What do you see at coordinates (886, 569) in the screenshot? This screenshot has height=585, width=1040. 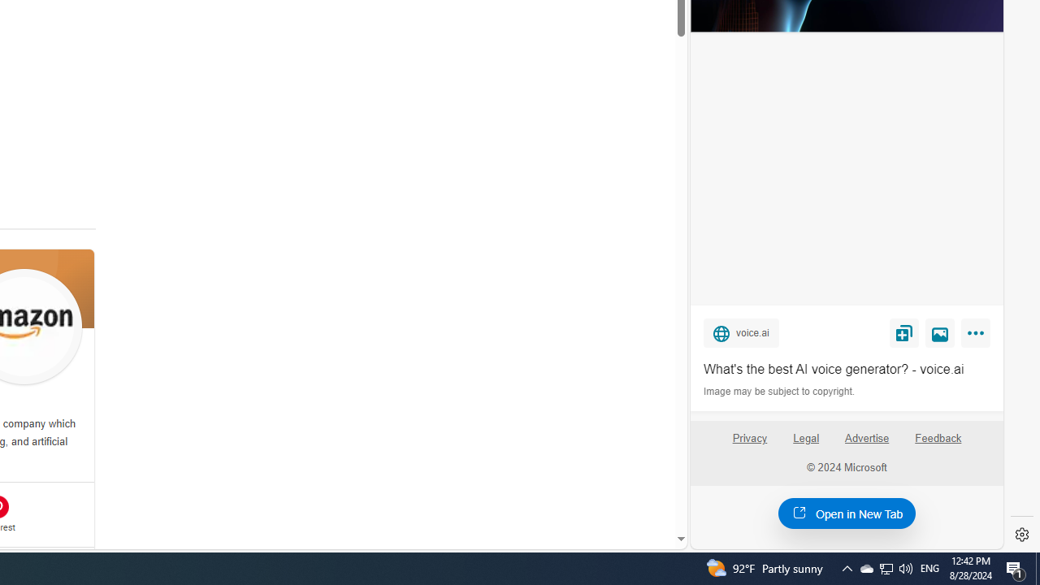 I see `User Promoted Notification Area` at bounding box center [886, 569].